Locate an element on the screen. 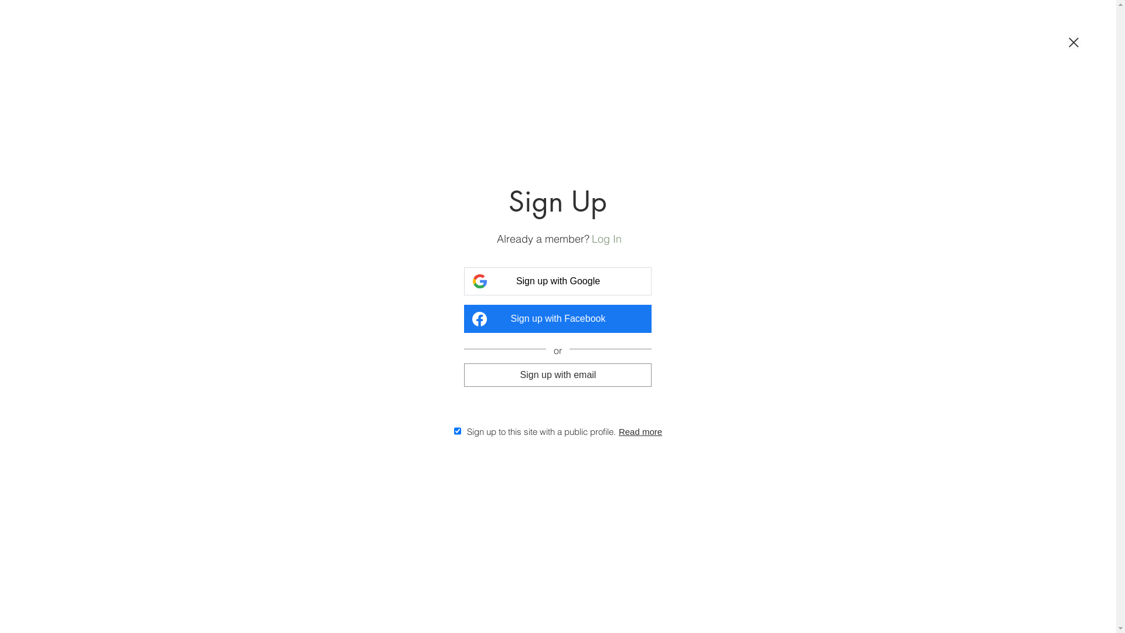 The image size is (1125, 633). Read more is located at coordinates (640, 431).